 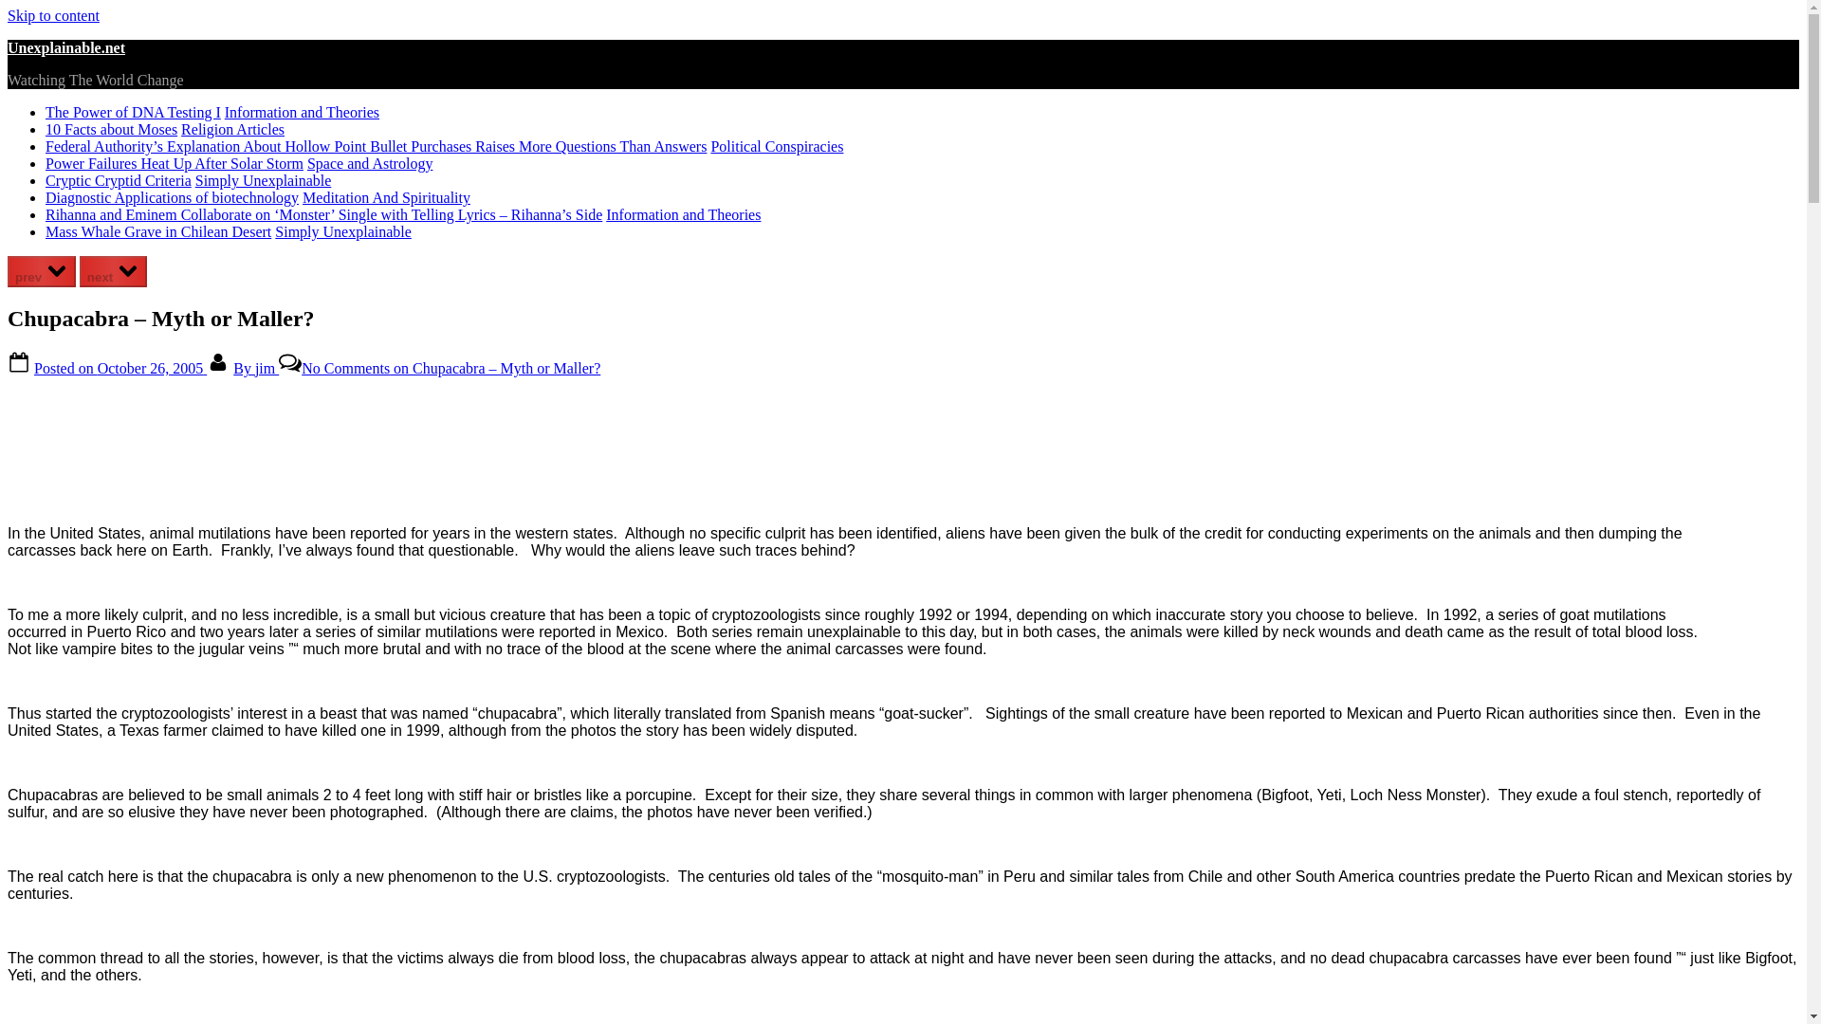 What do you see at coordinates (66, 47) in the screenshot?
I see `Unexplainable.net` at bounding box center [66, 47].